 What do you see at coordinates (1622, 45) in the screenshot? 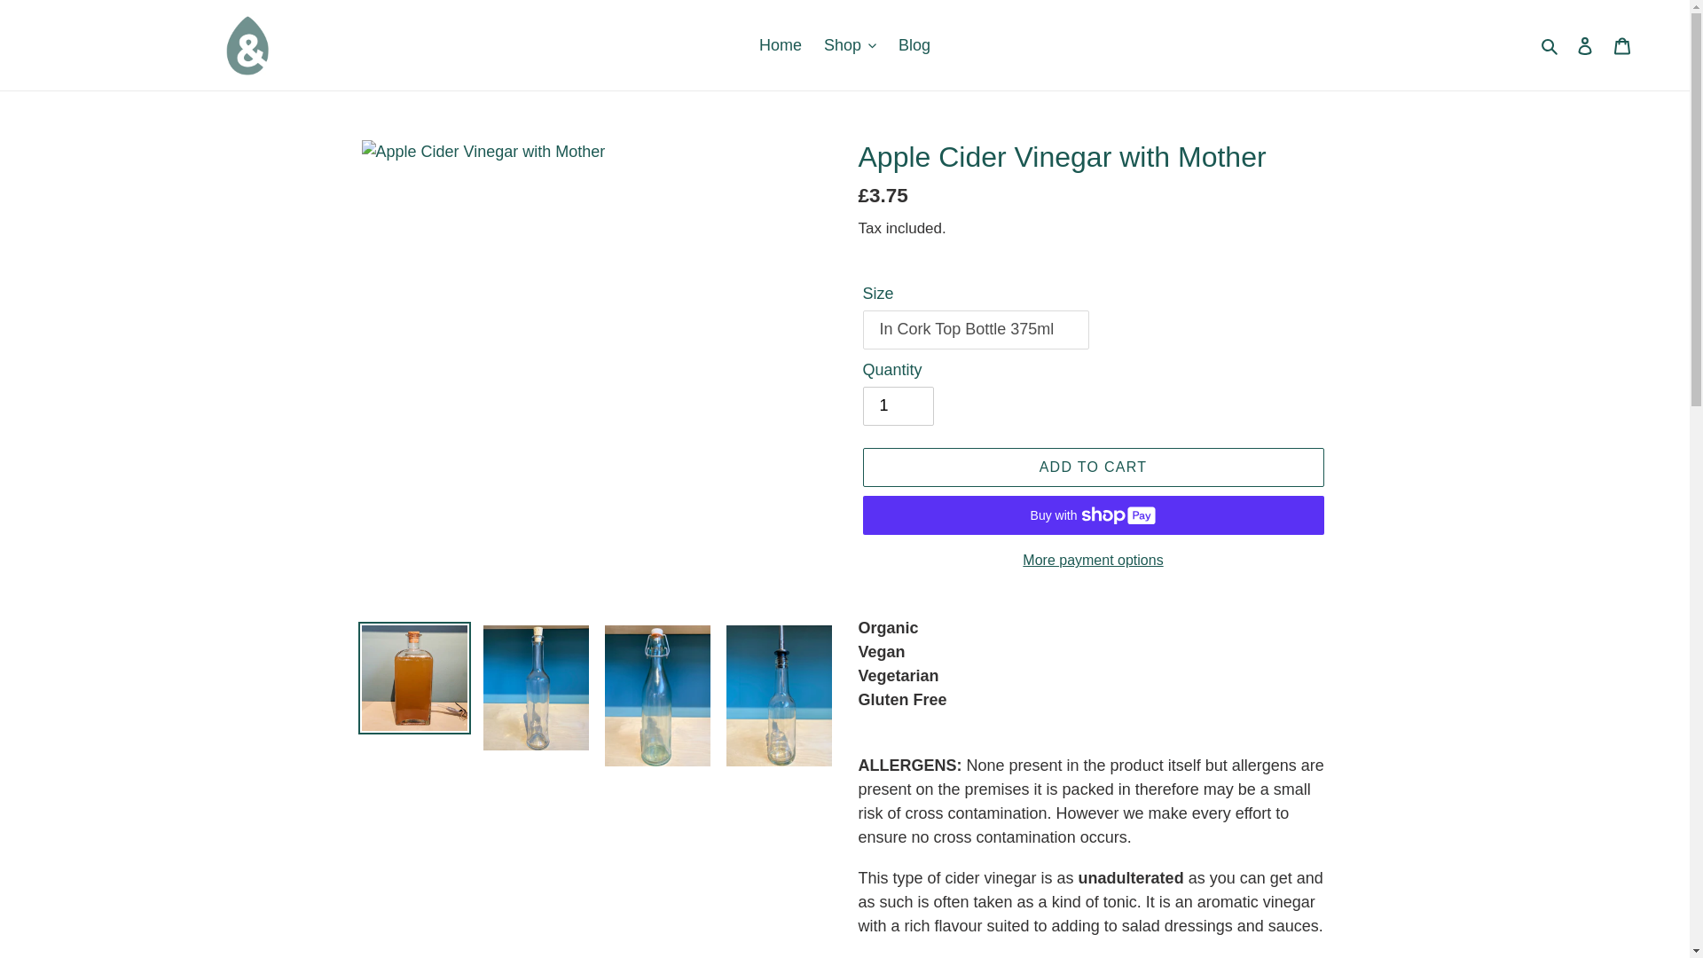
I see `Cart` at bounding box center [1622, 45].